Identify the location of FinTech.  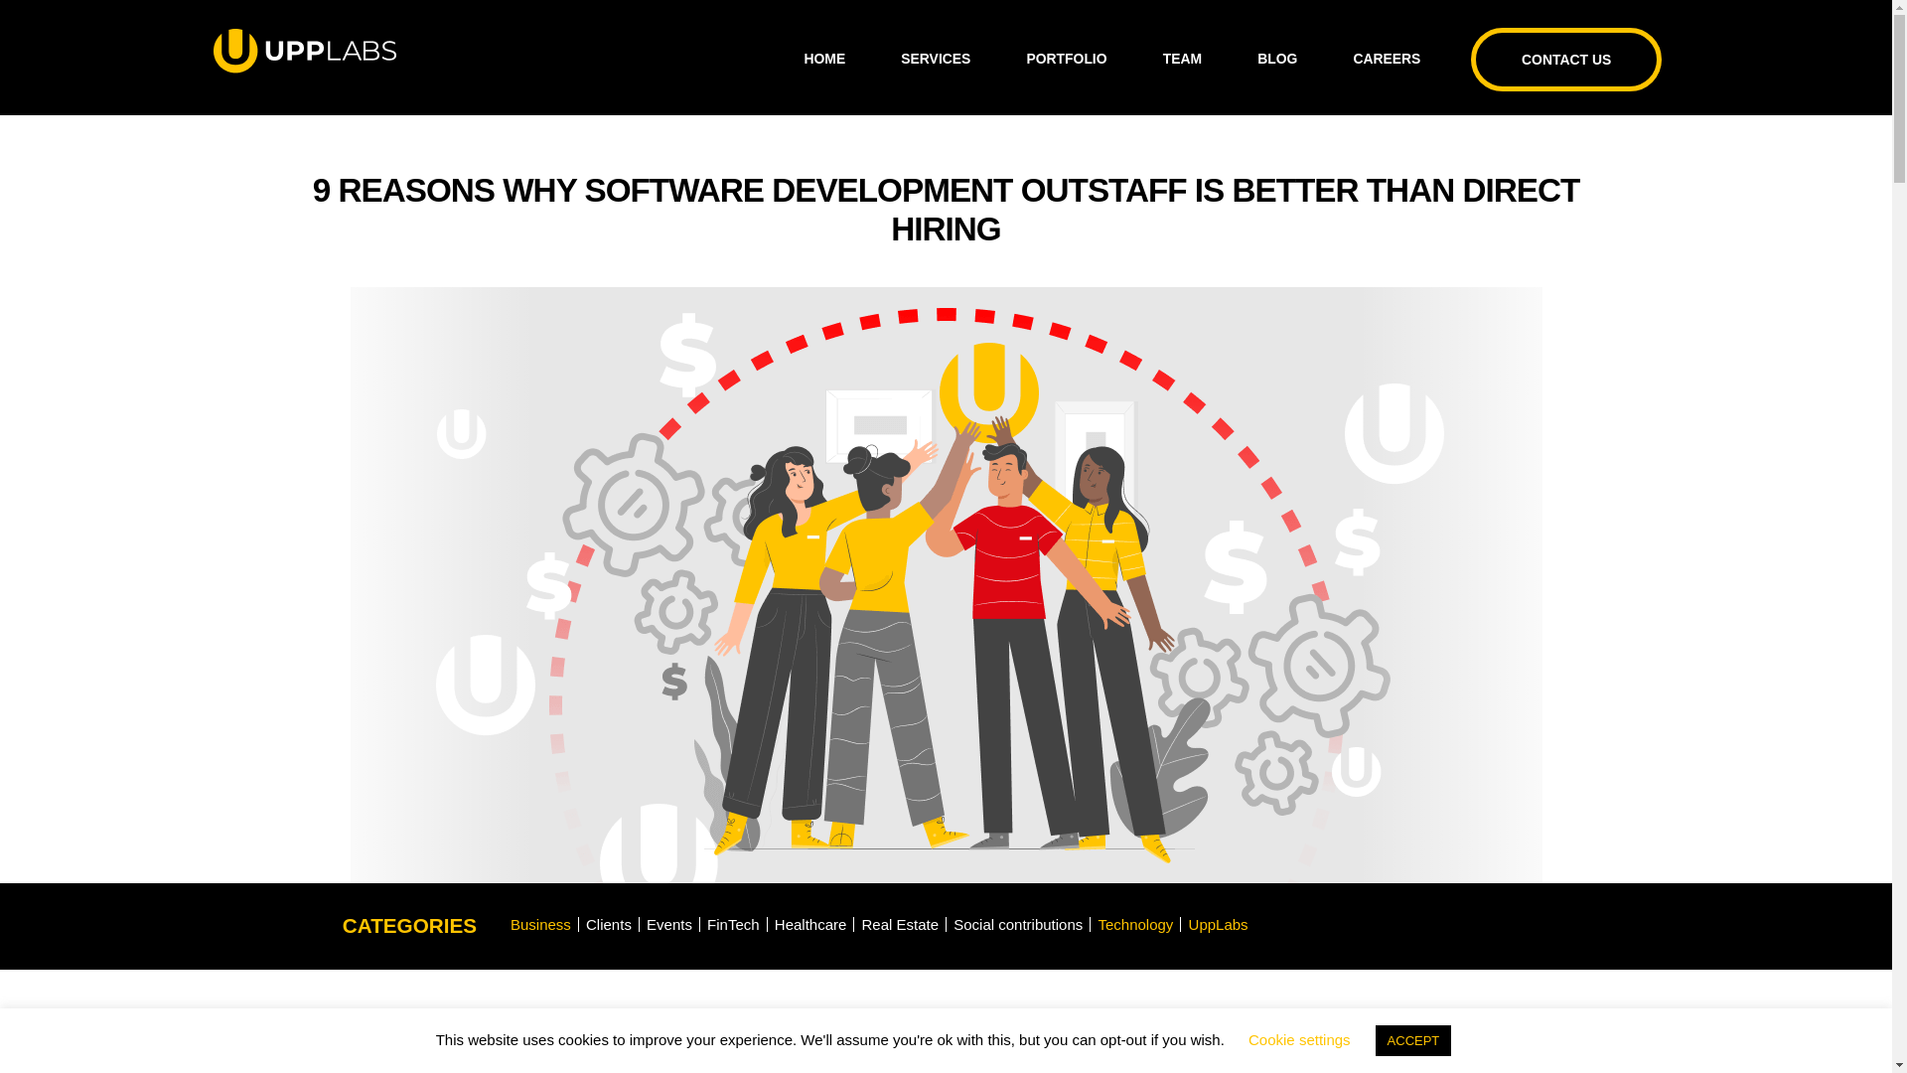
(735, 924).